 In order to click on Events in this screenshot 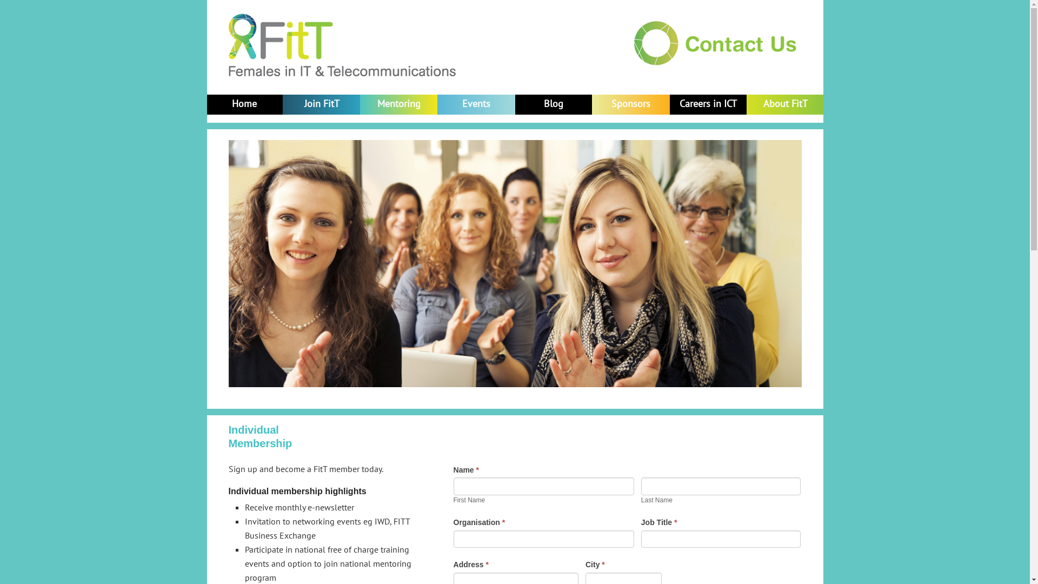, I will do `click(476, 104)`.